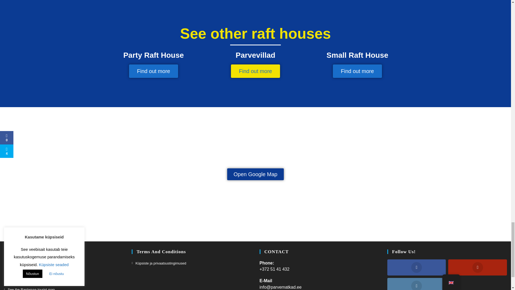  What do you see at coordinates (255, 174) in the screenshot?
I see `Open Google Map` at bounding box center [255, 174].